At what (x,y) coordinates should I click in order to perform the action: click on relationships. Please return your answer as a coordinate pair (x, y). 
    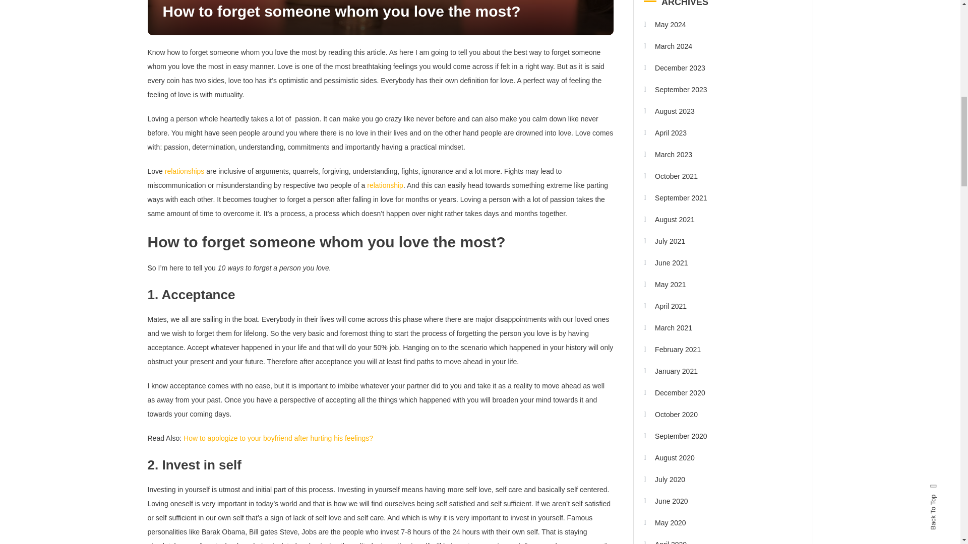
    Looking at the image, I should click on (185, 171).